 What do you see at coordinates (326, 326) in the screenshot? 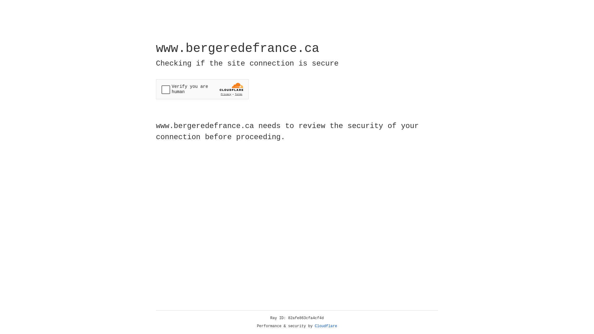
I see `Cloudflare` at bounding box center [326, 326].